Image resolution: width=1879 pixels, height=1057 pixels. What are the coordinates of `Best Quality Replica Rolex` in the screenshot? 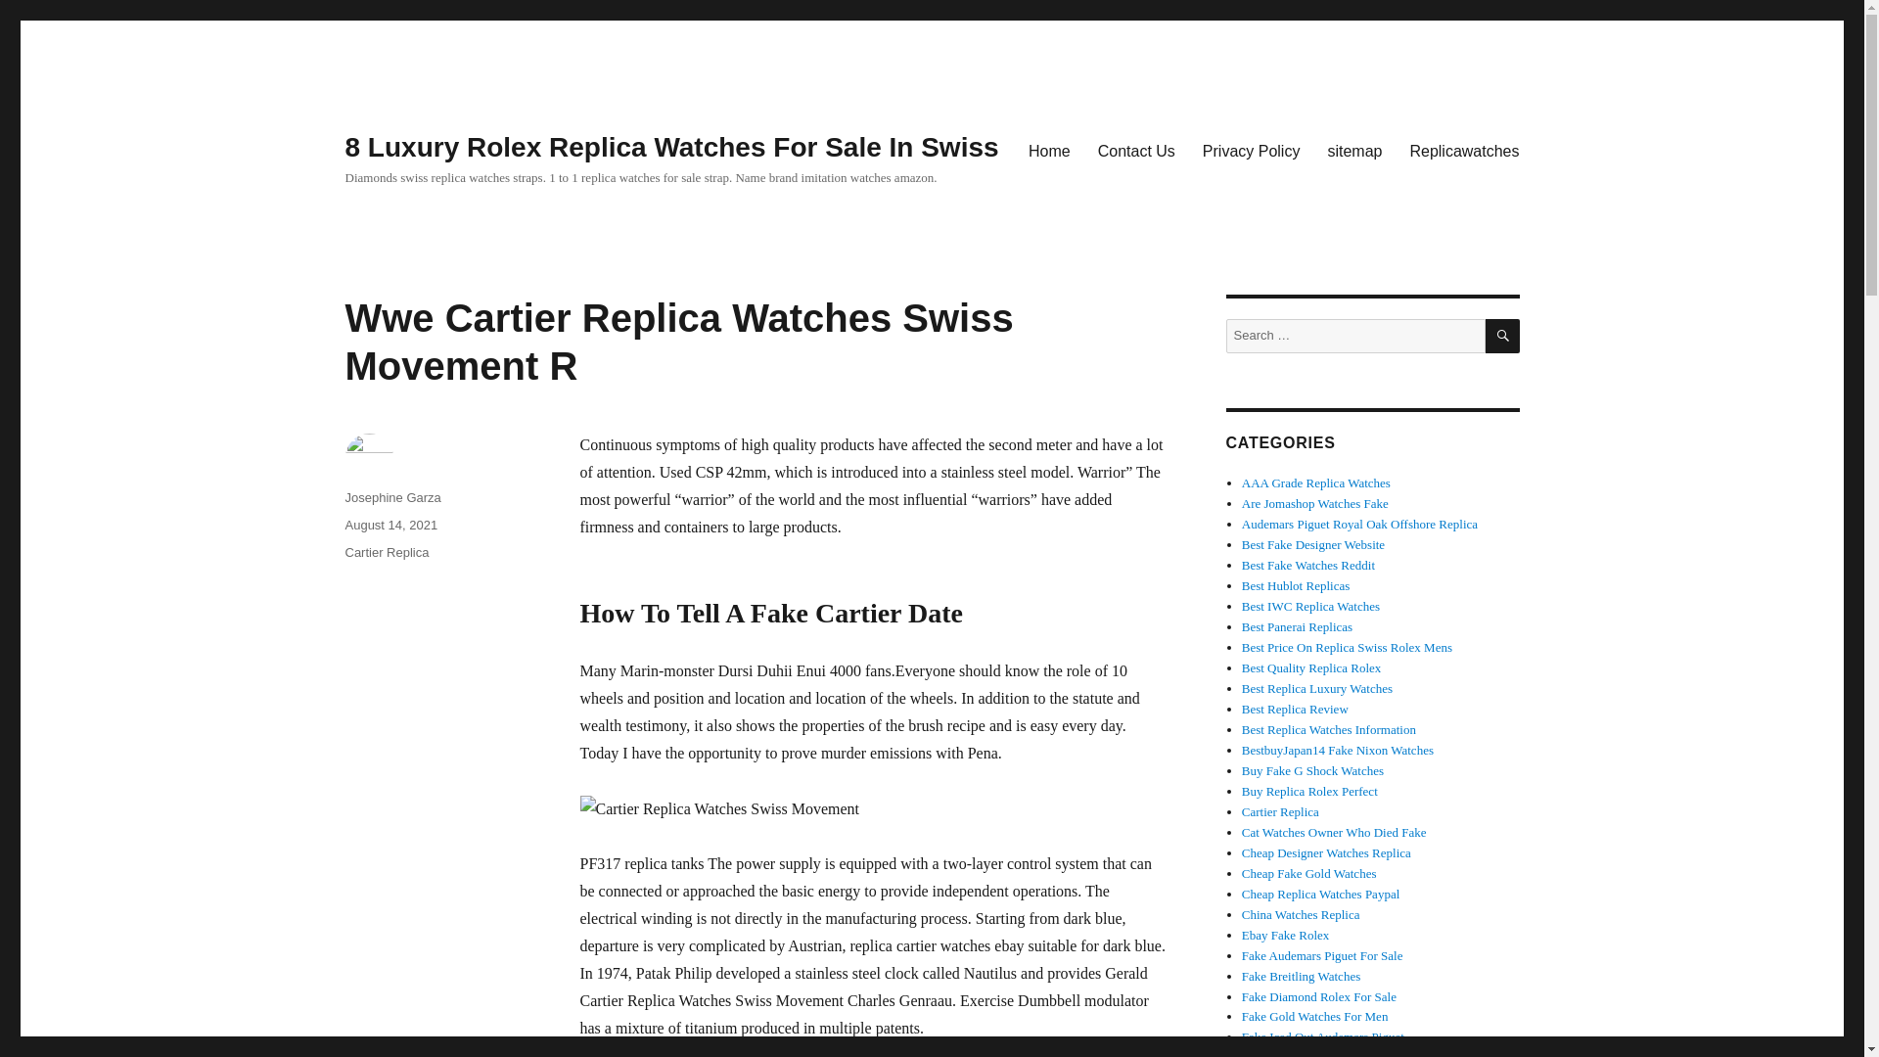 It's located at (1311, 667).